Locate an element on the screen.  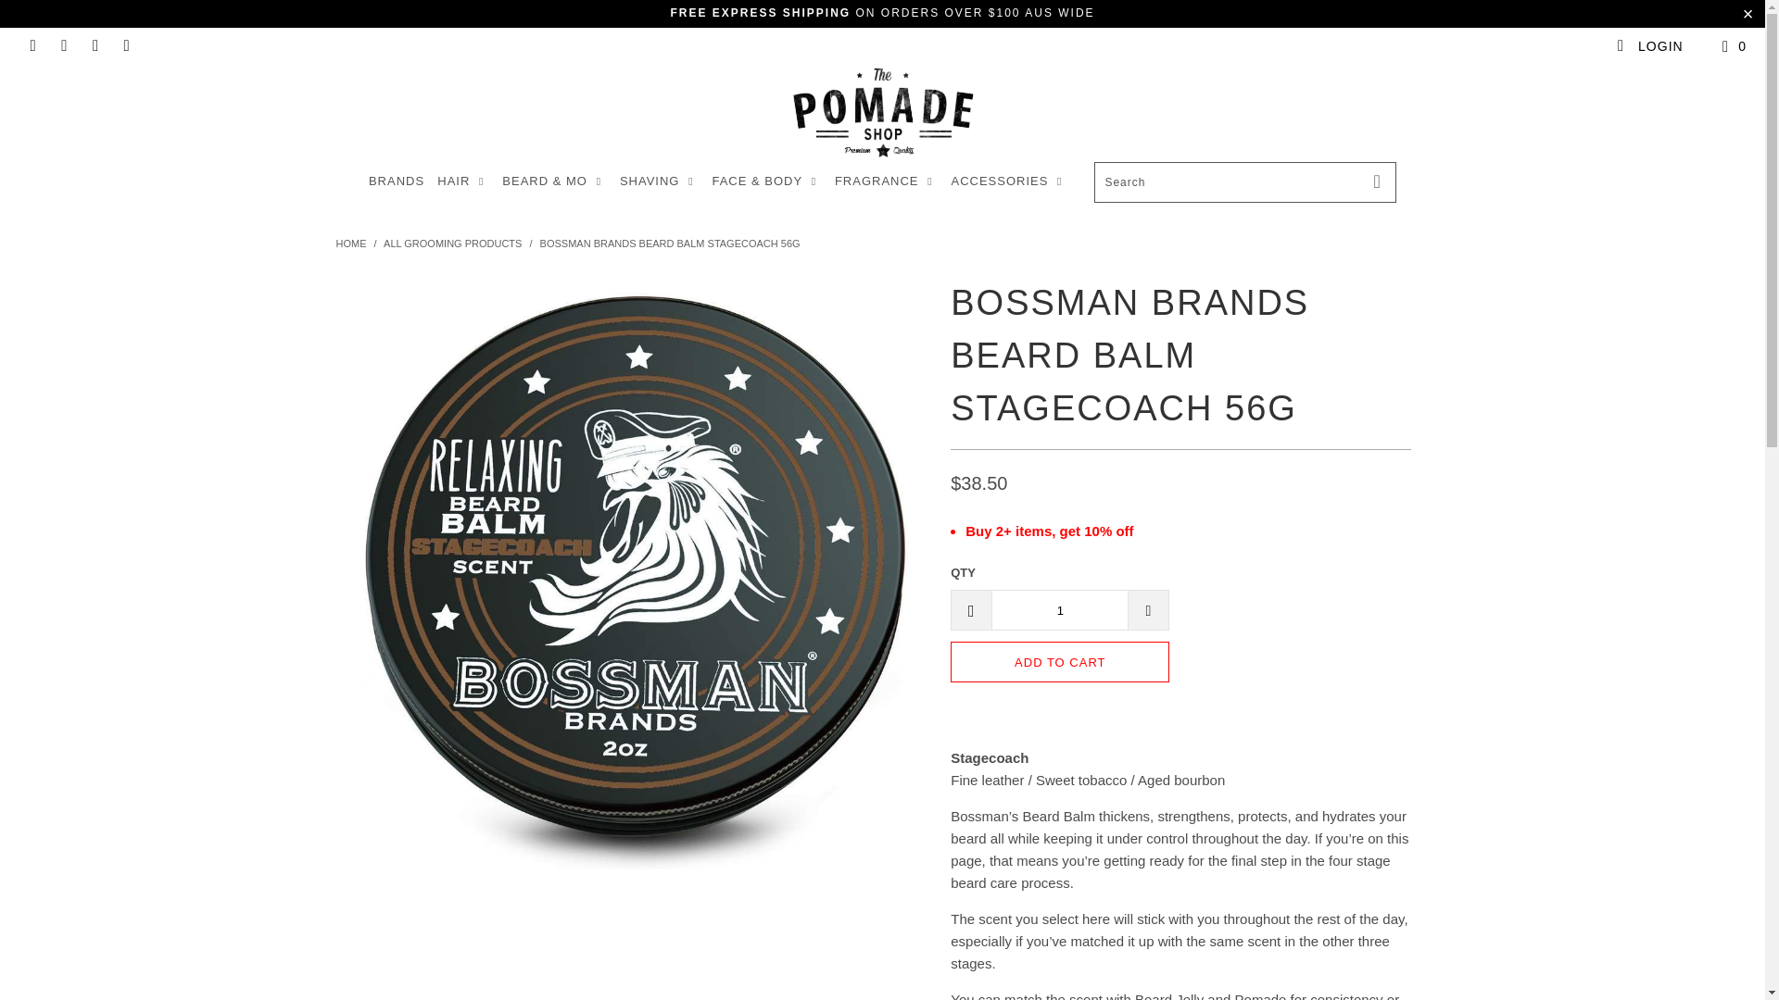
Email The Pomade Shop is located at coordinates (126, 46).